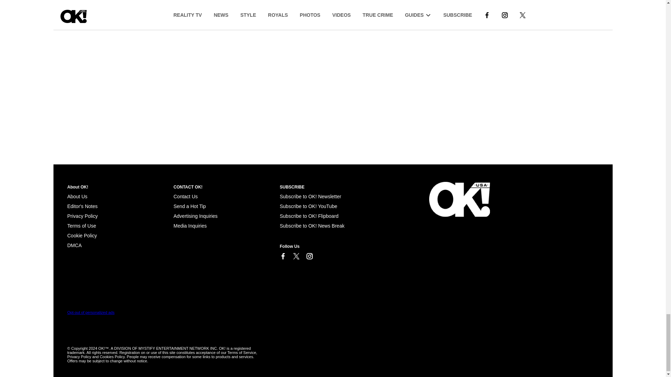 This screenshot has width=671, height=377. I want to click on About Us, so click(77, 197).